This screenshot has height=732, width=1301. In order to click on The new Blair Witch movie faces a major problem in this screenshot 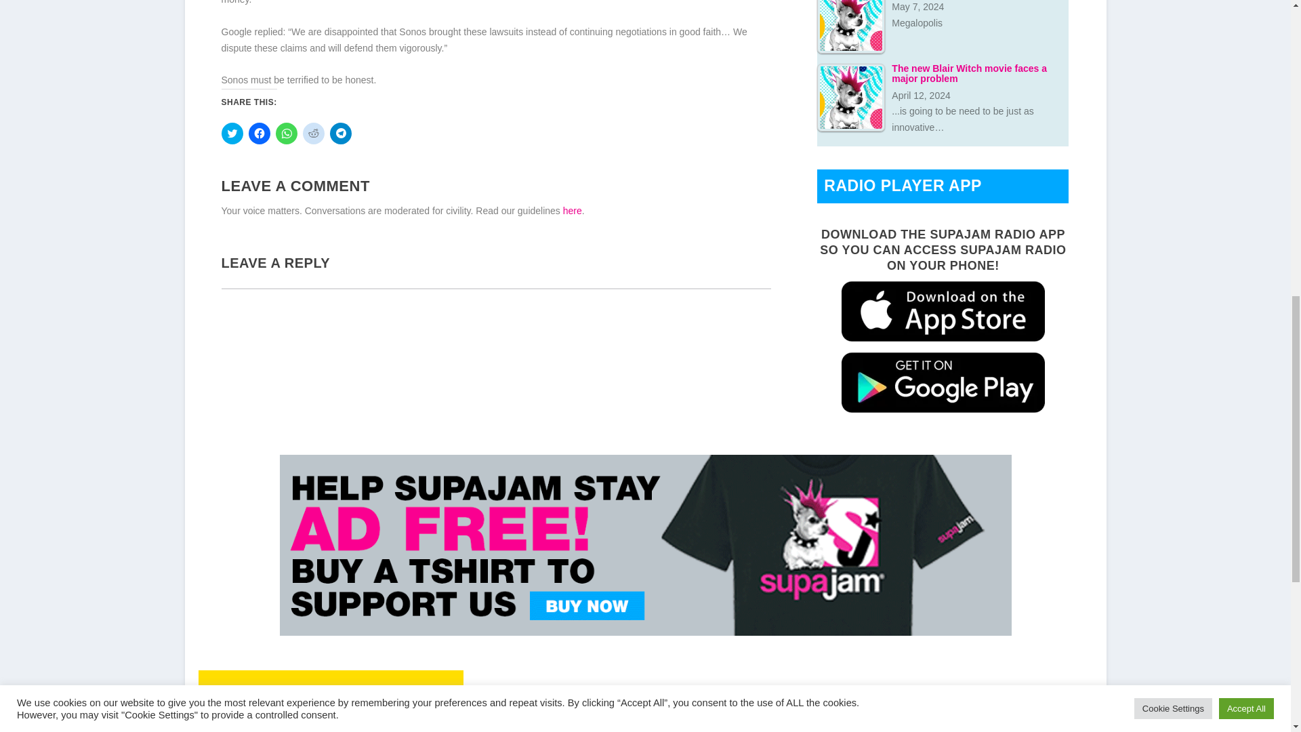, I will do `click(850, 98)`.